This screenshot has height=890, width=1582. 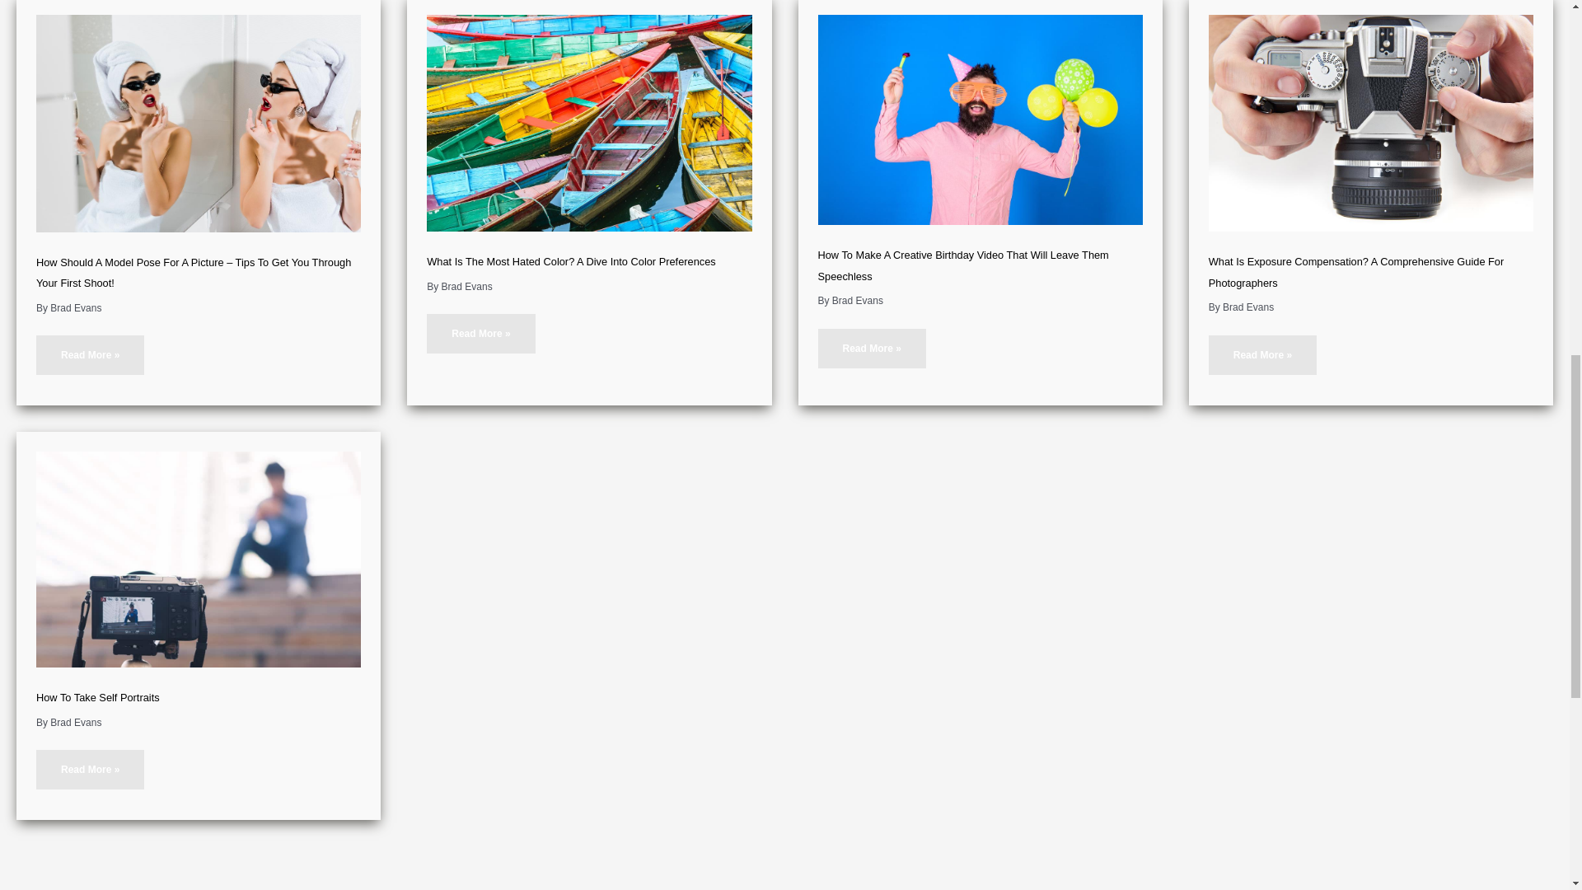 What do you see at coordinates (76, 723) in the screenshot?
I see `View all posts by Brad Evans` at bounding box center [76, 723].